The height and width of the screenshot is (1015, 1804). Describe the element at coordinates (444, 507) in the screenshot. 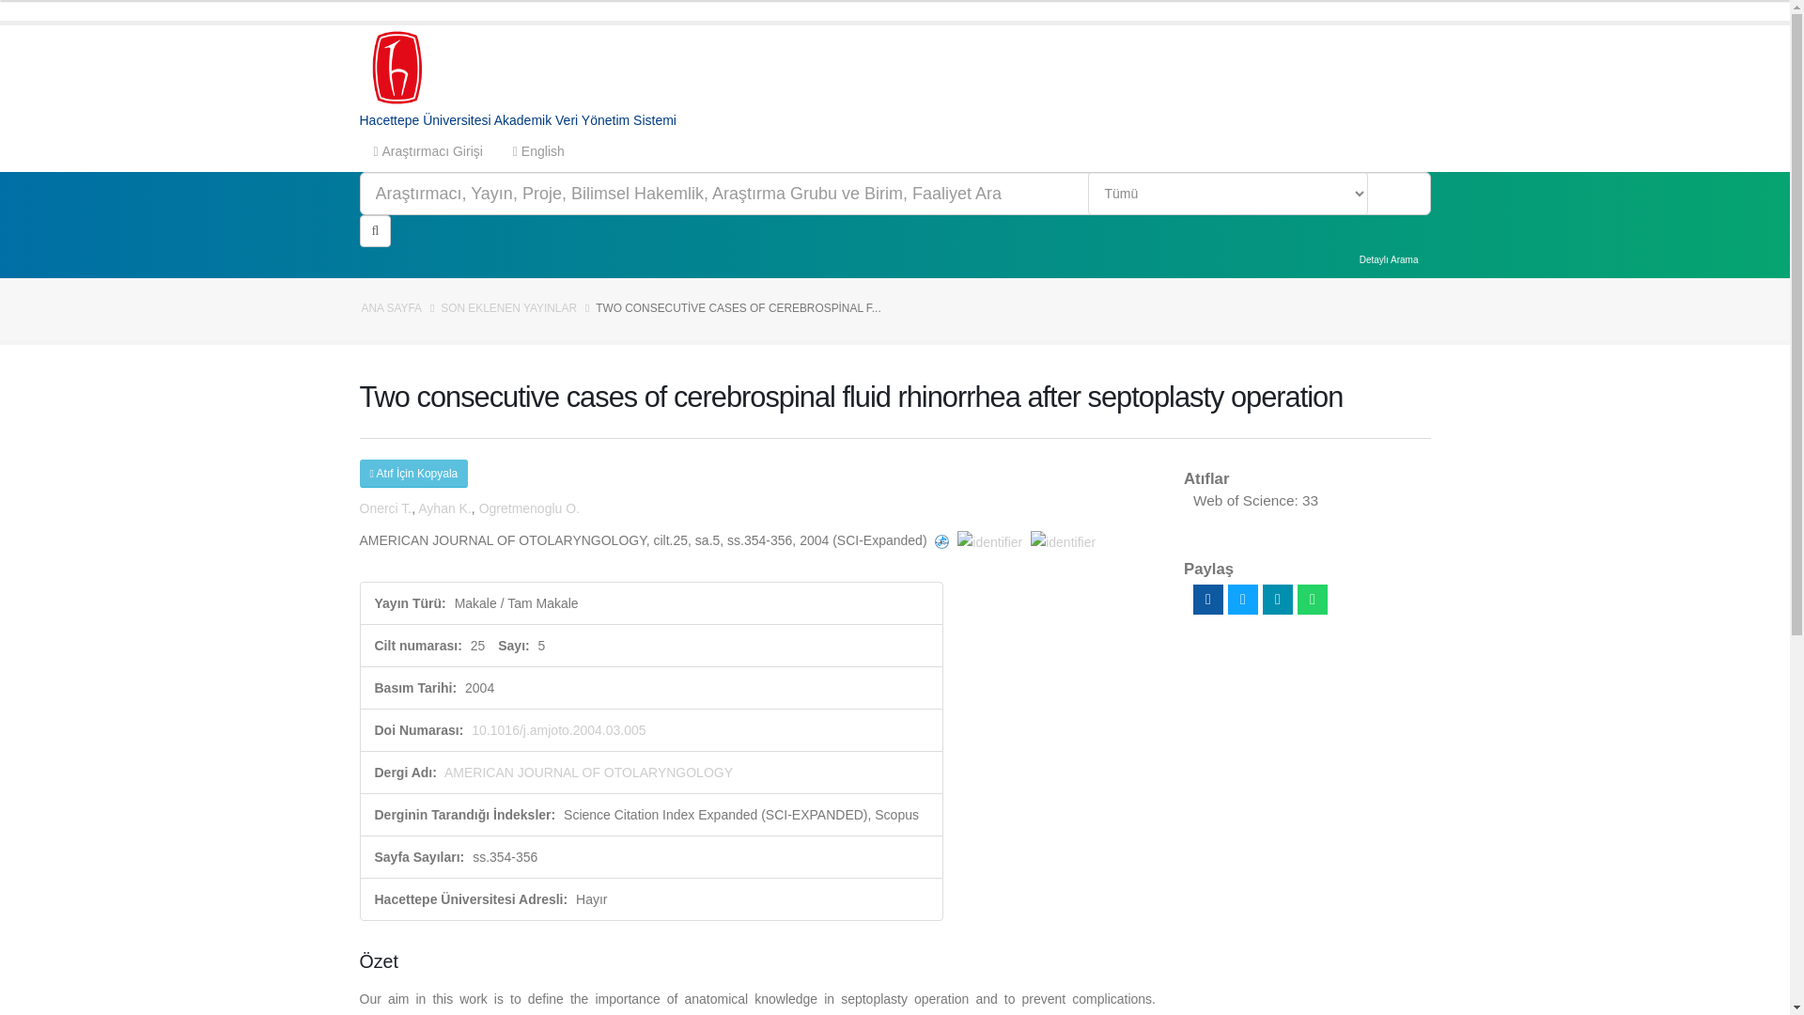

I see `Ayhan K.` at that location.